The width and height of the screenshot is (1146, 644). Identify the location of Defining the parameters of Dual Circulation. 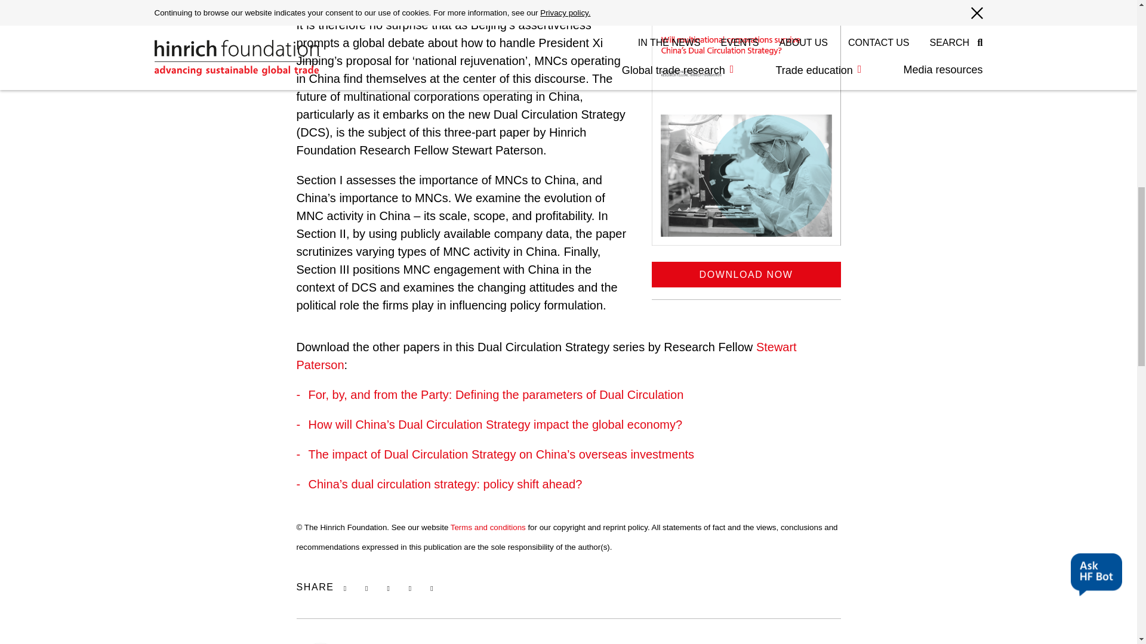
(495, 395).